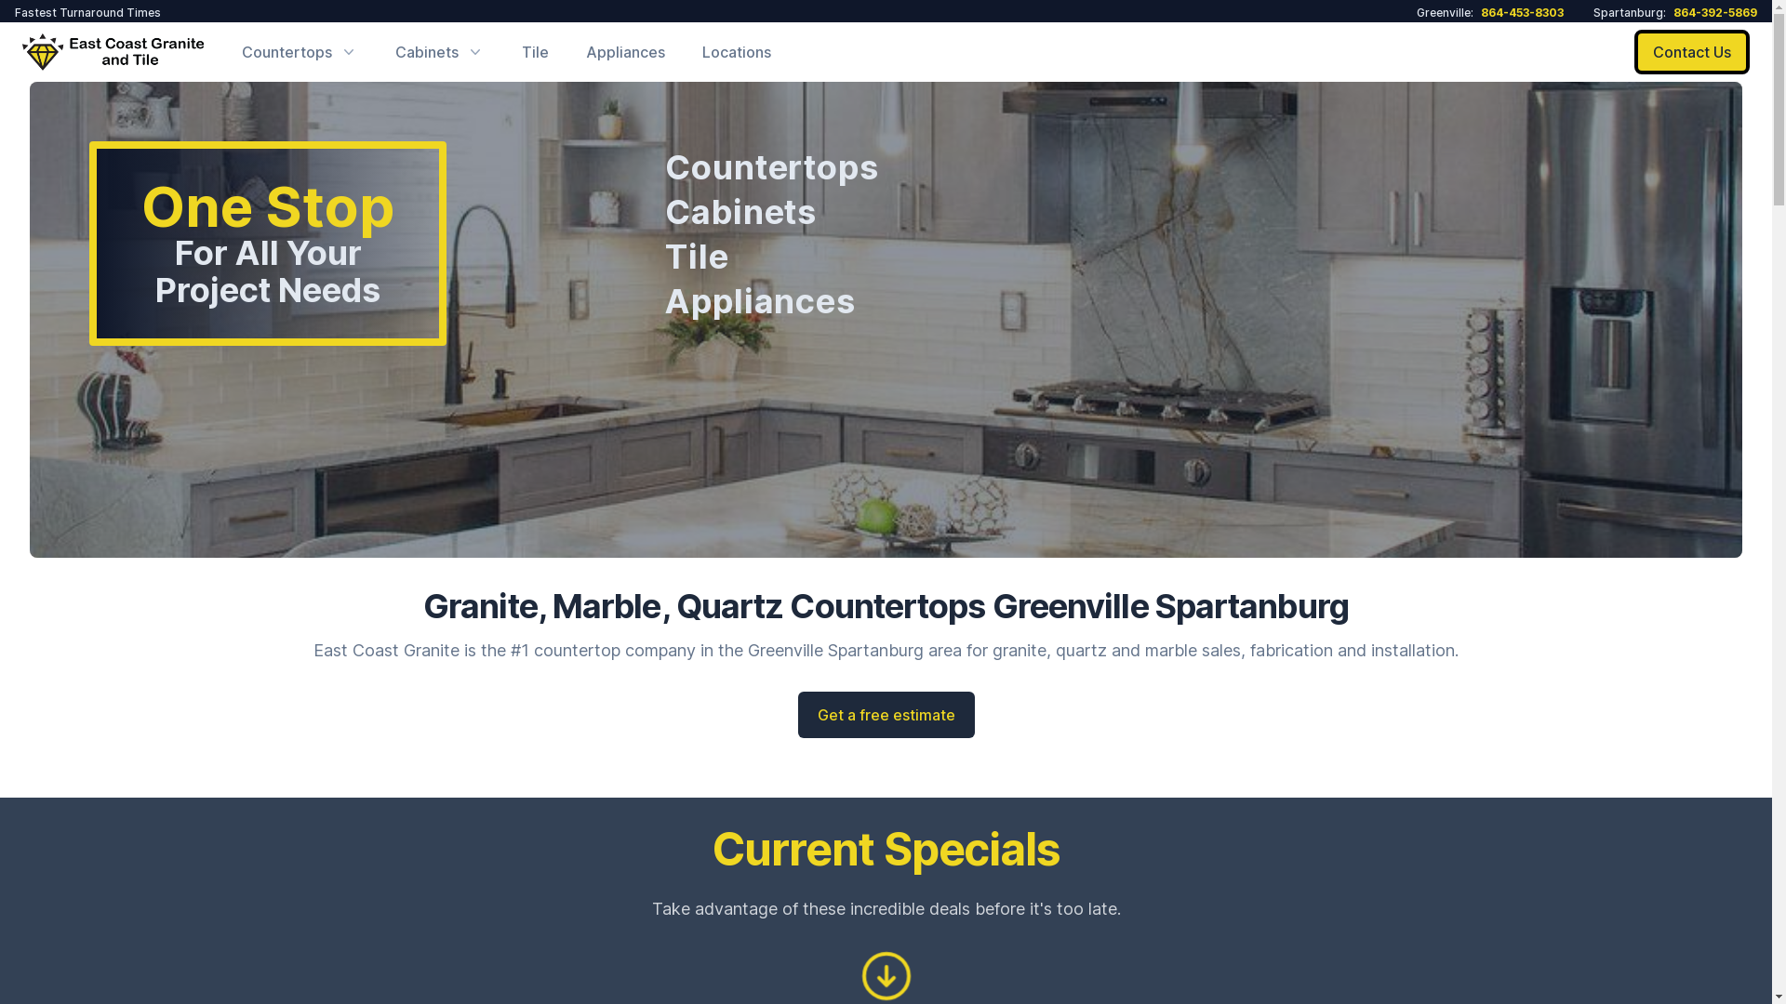  Describe the element at coordinates (908, 257) in the screenshot. I see `Tile` at that location.